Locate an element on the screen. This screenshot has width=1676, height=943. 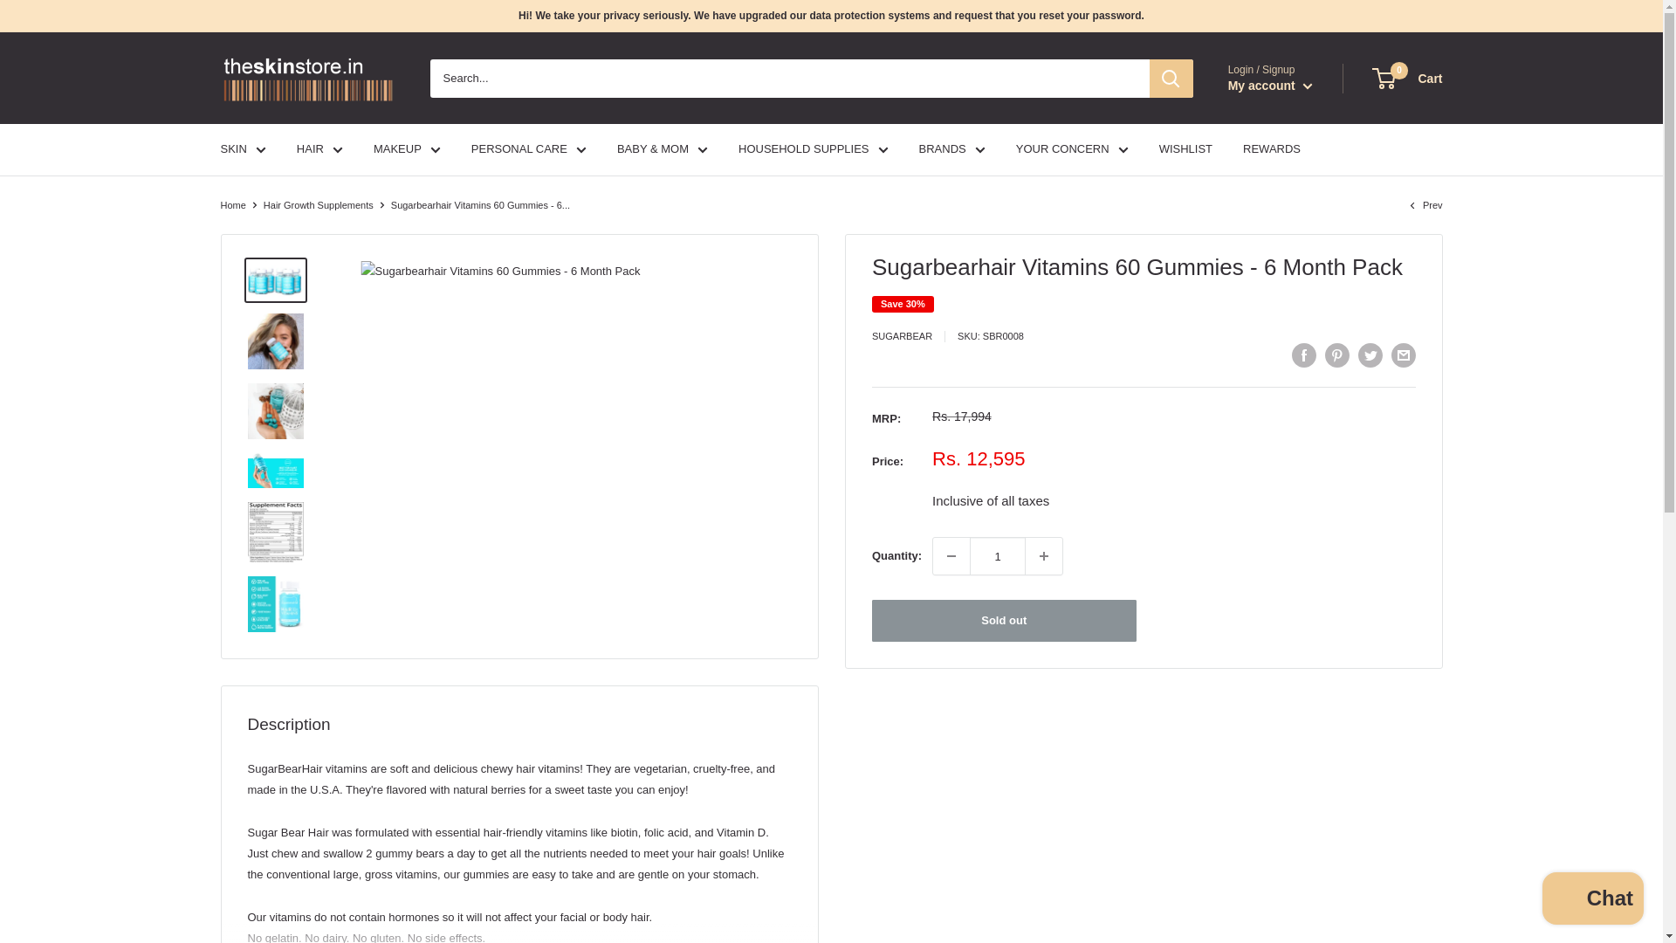
Decrease quantity by 1 is located at coordinates (951, 555).